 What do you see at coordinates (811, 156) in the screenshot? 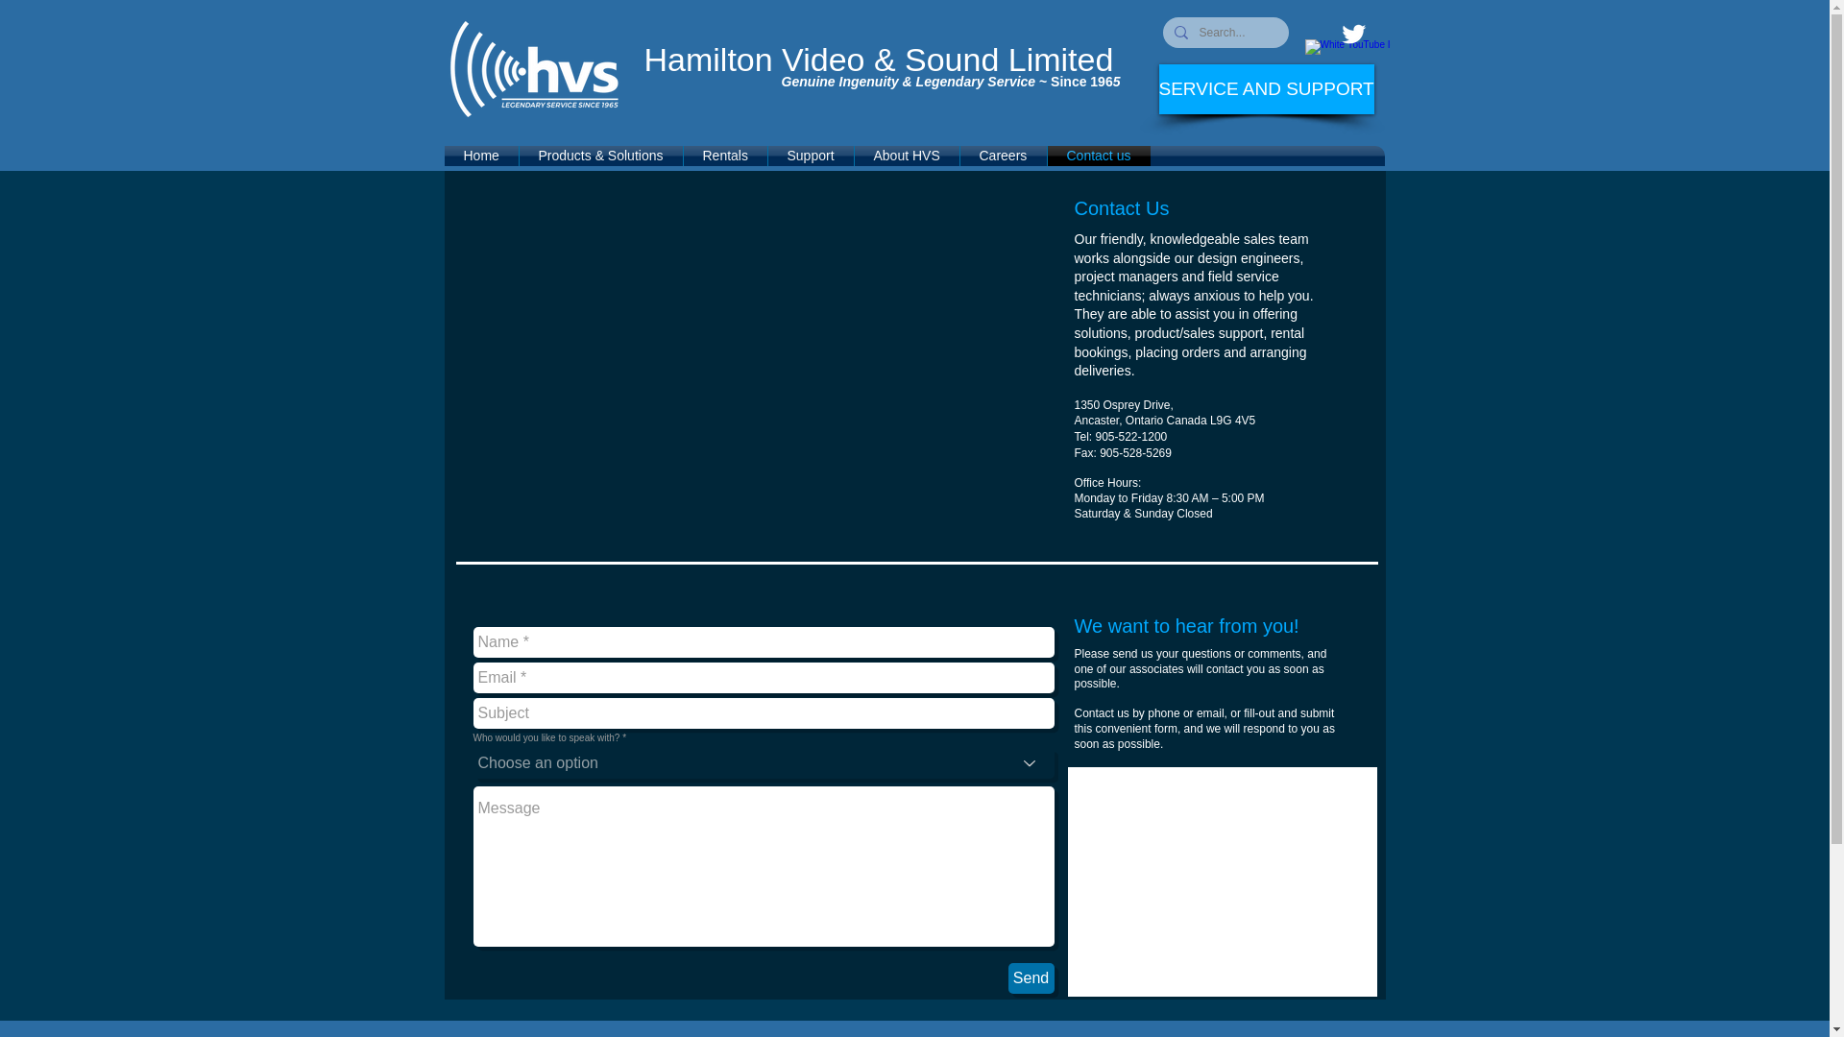
I see `Support` at bounding box center [811, 156].